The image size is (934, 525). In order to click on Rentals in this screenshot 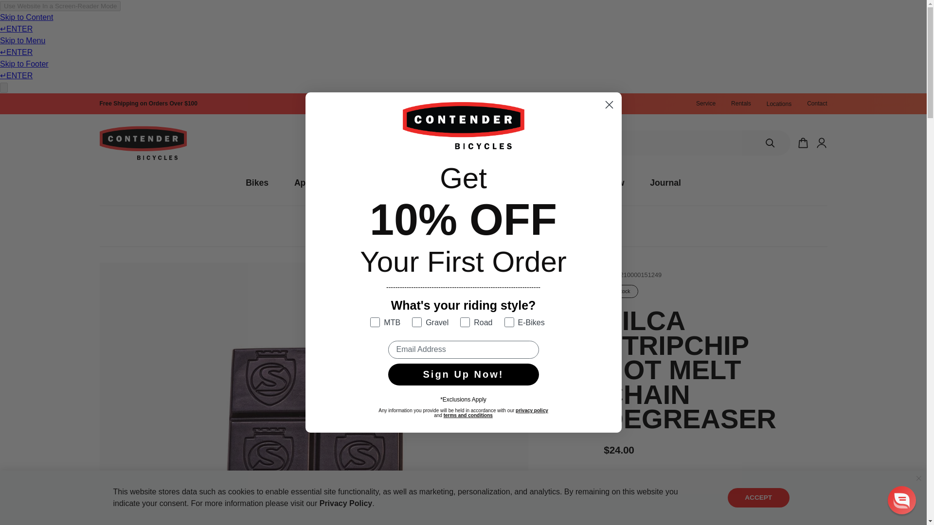, I will do `click(741, 104)`.